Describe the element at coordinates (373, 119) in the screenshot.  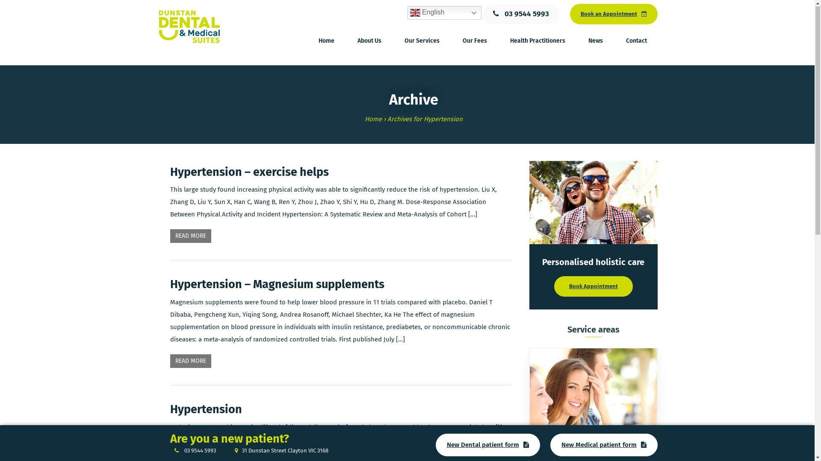
I see `Home` at that location.